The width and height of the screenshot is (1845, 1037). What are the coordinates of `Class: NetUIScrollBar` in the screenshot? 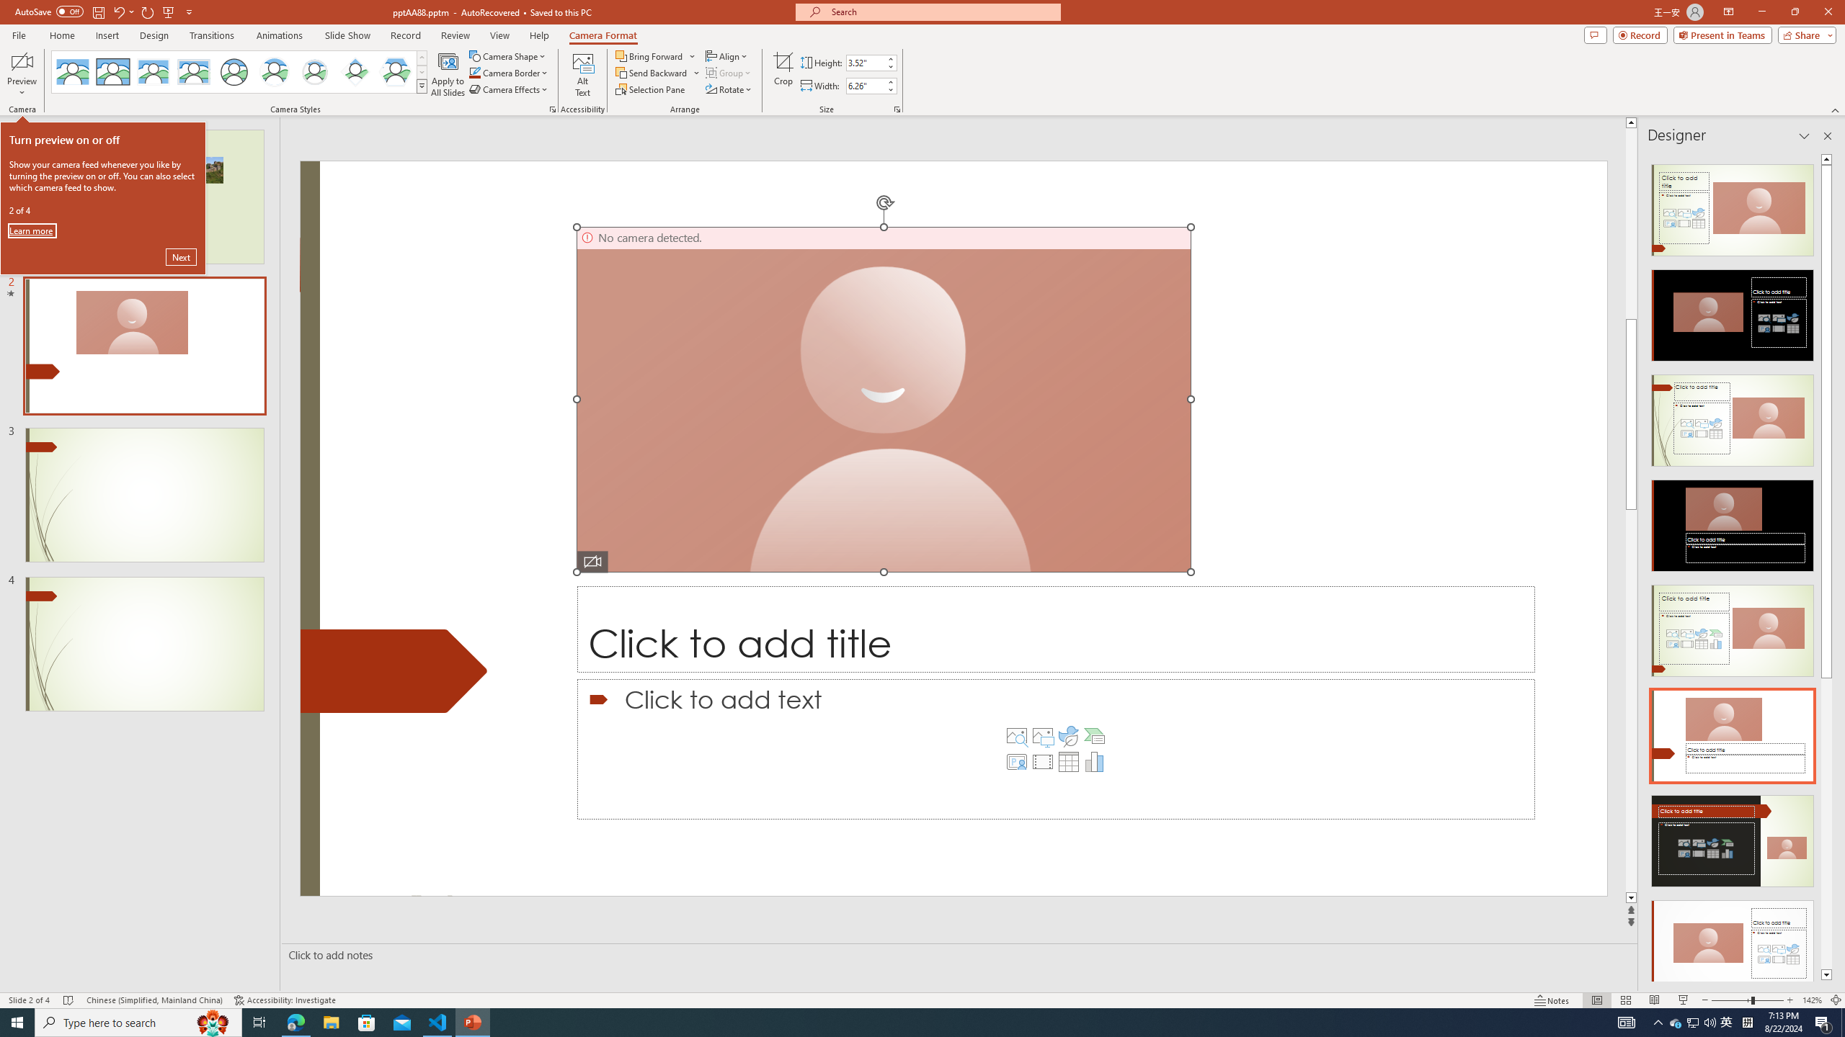 It's located at (1826, 567).